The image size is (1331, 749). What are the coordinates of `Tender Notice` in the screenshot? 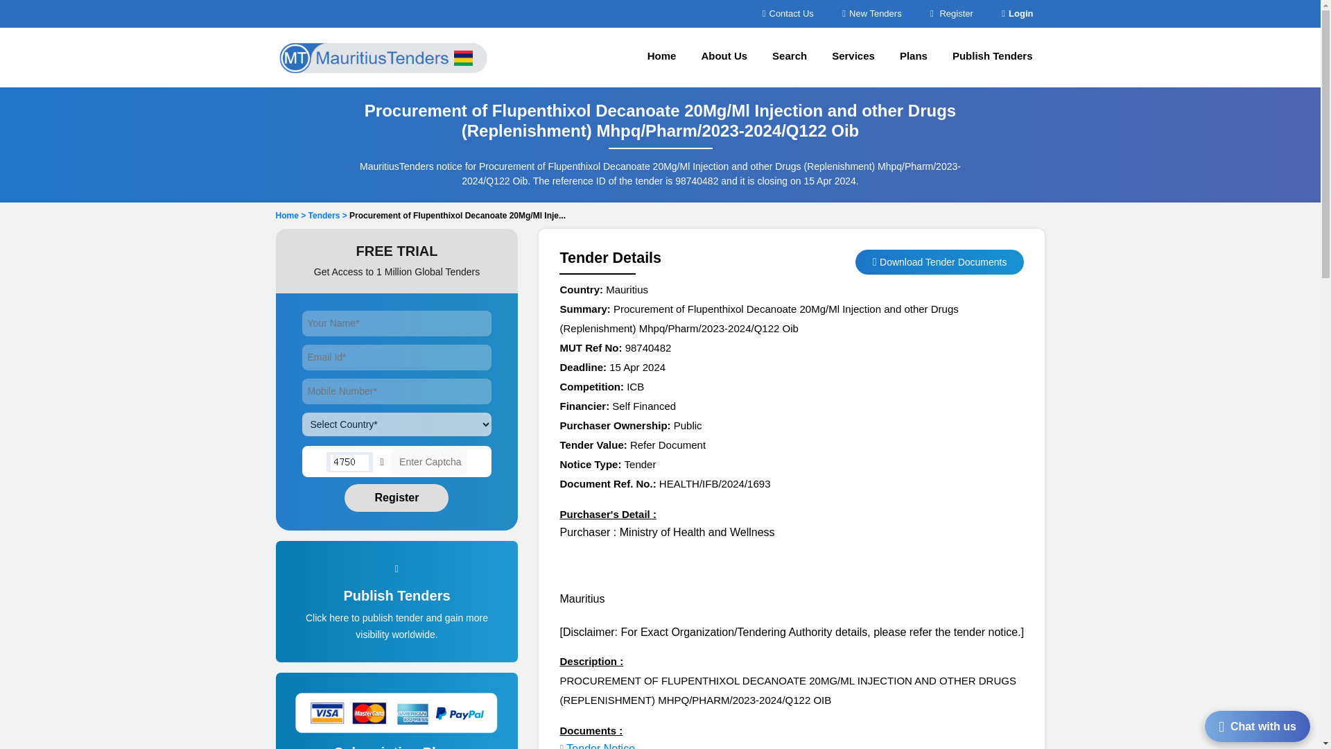 It's located at (600, 746).